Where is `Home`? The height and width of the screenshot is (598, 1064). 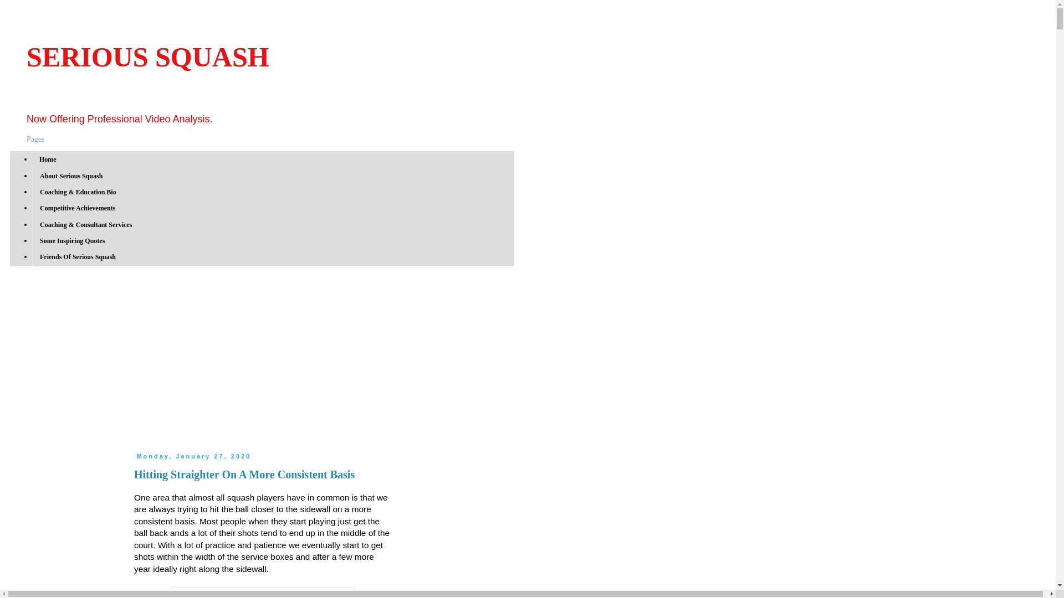 Home is located at coordinates (48, 159).